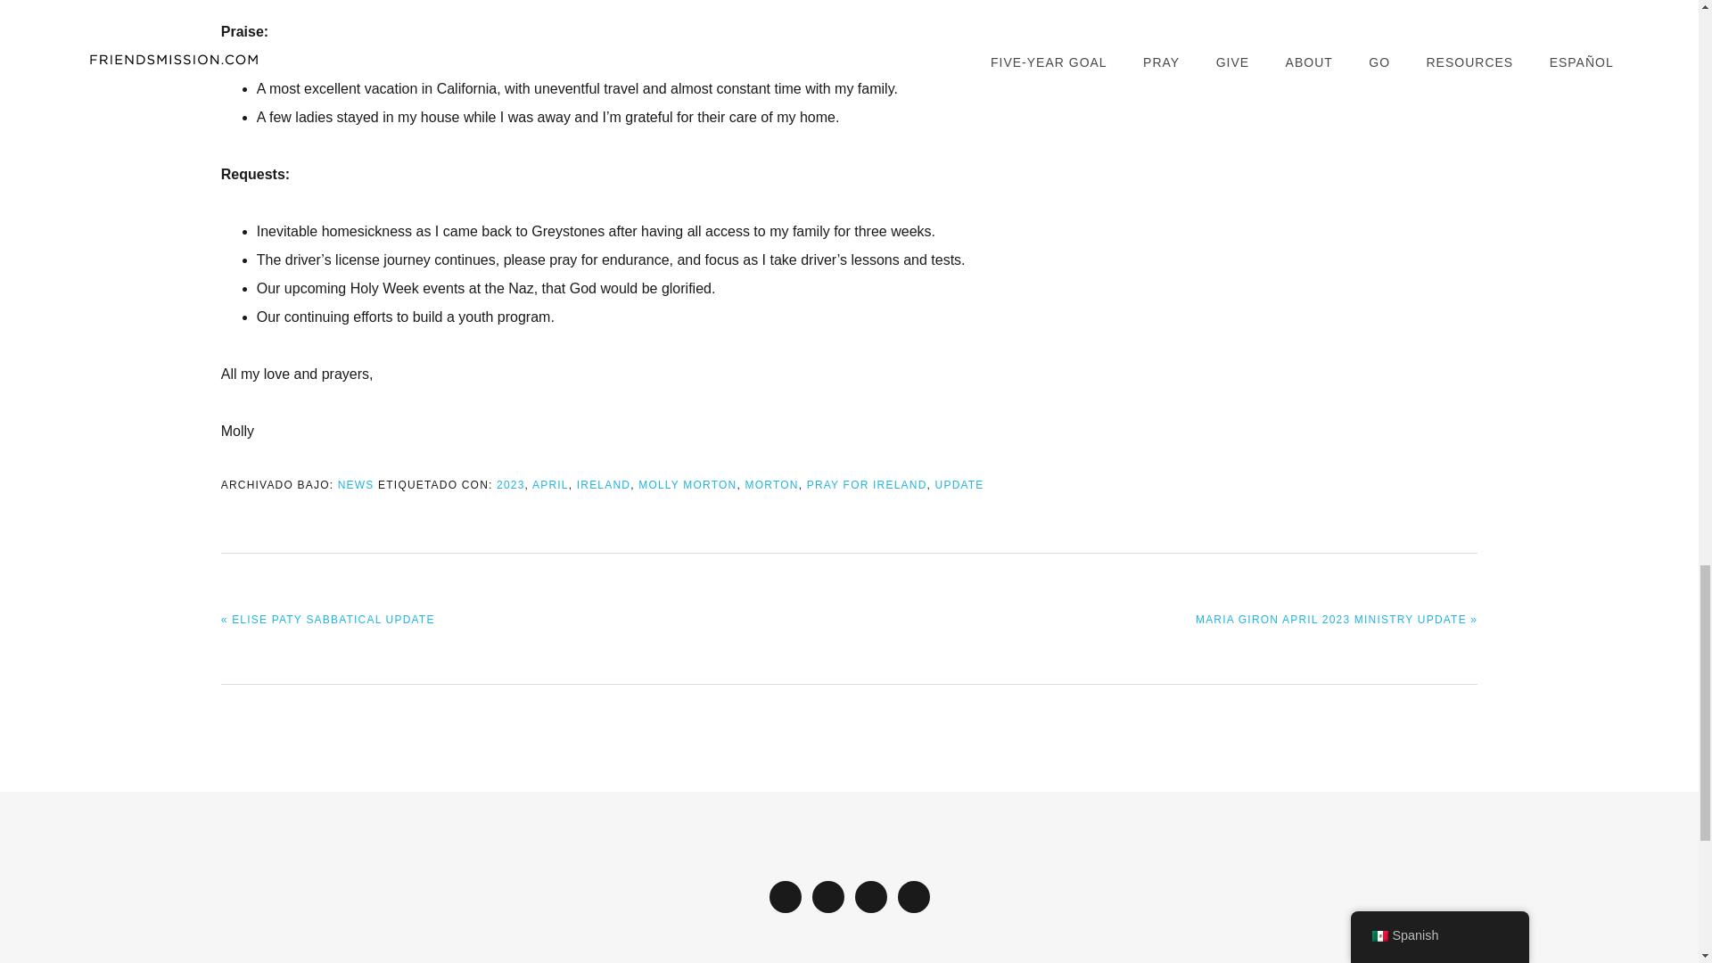  I want to click on IRELAND, so click(603, 484).